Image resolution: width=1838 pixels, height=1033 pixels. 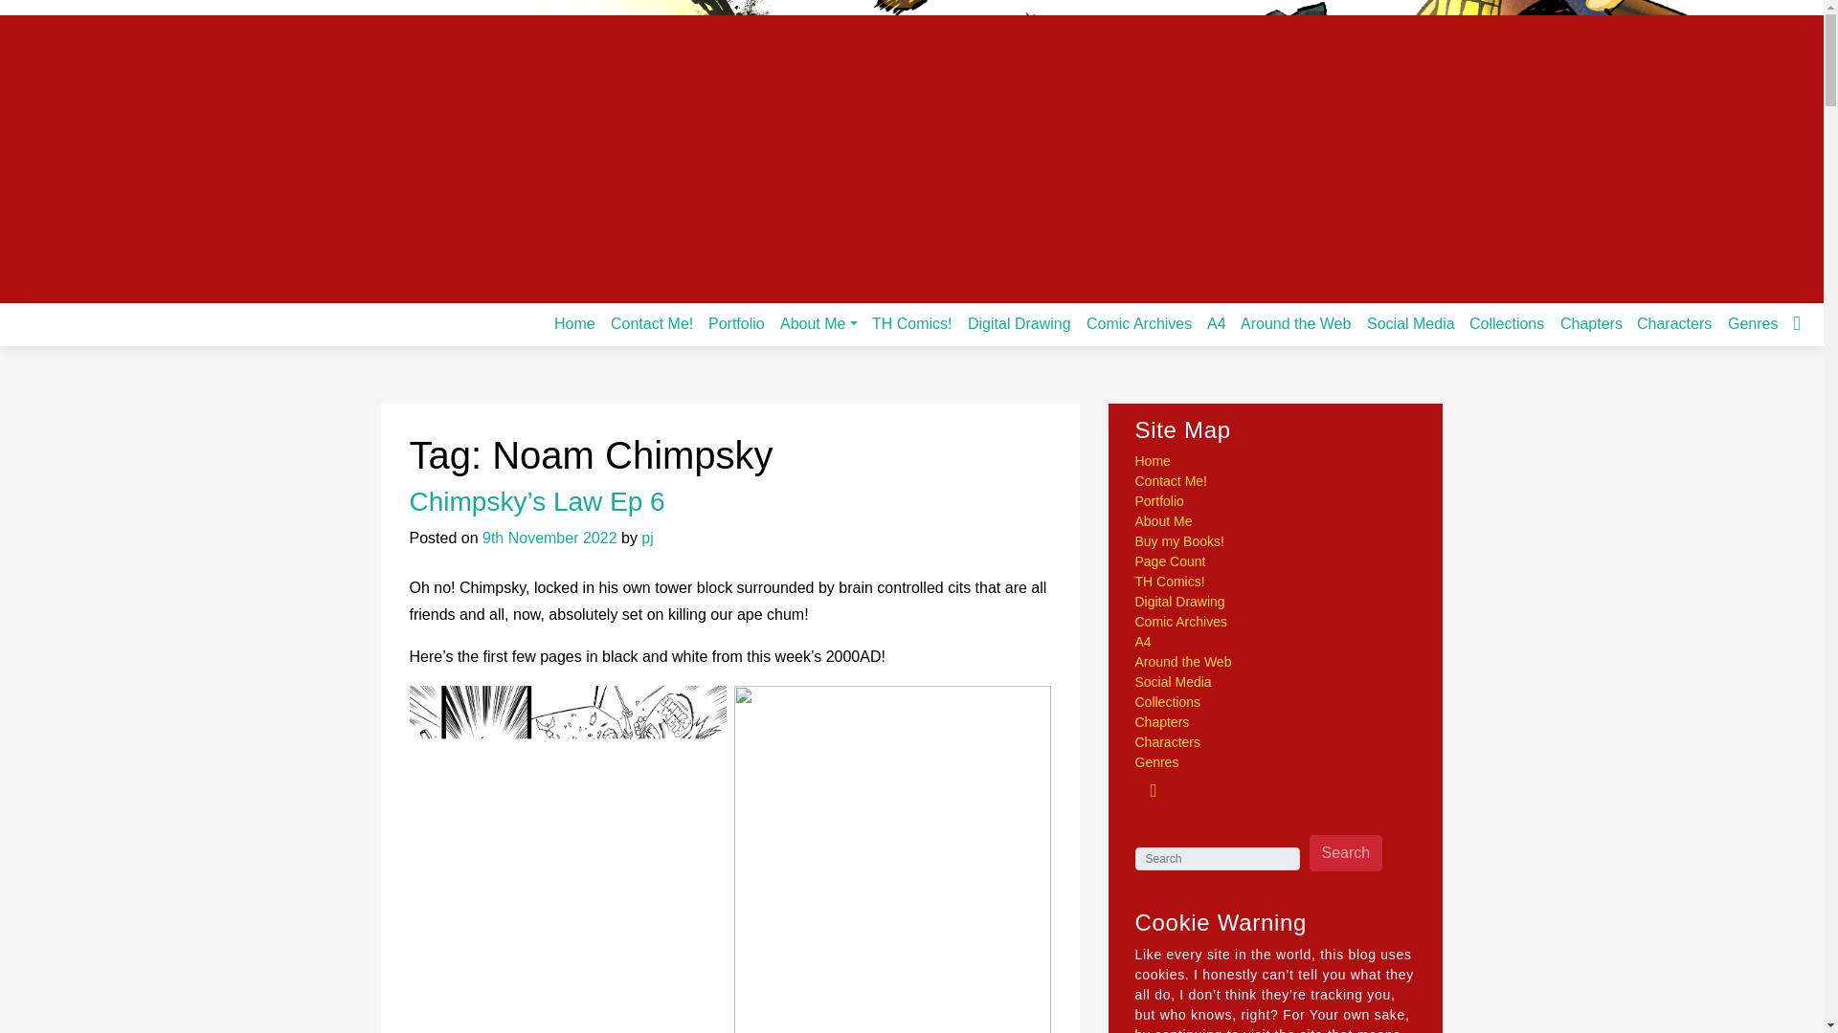 What do you see at coordinates (651, 323) in the screenshot?
I see `Contact Me!` at bounding box center [651, 323].